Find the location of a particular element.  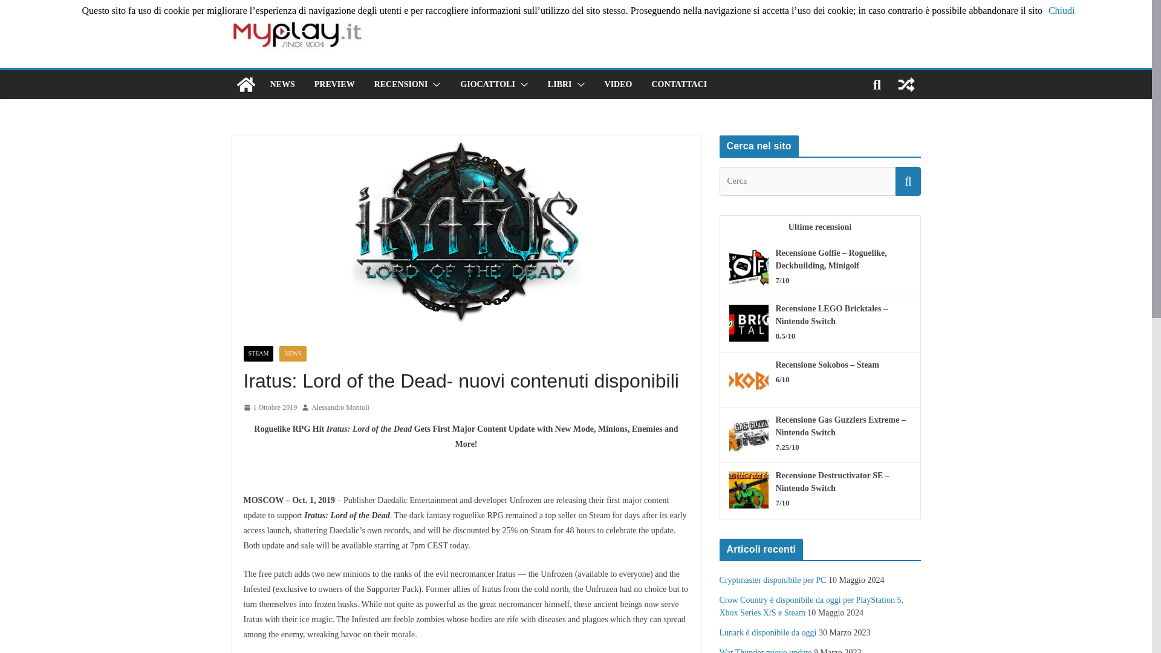

LIBRI is located at coordinates (560, 85).